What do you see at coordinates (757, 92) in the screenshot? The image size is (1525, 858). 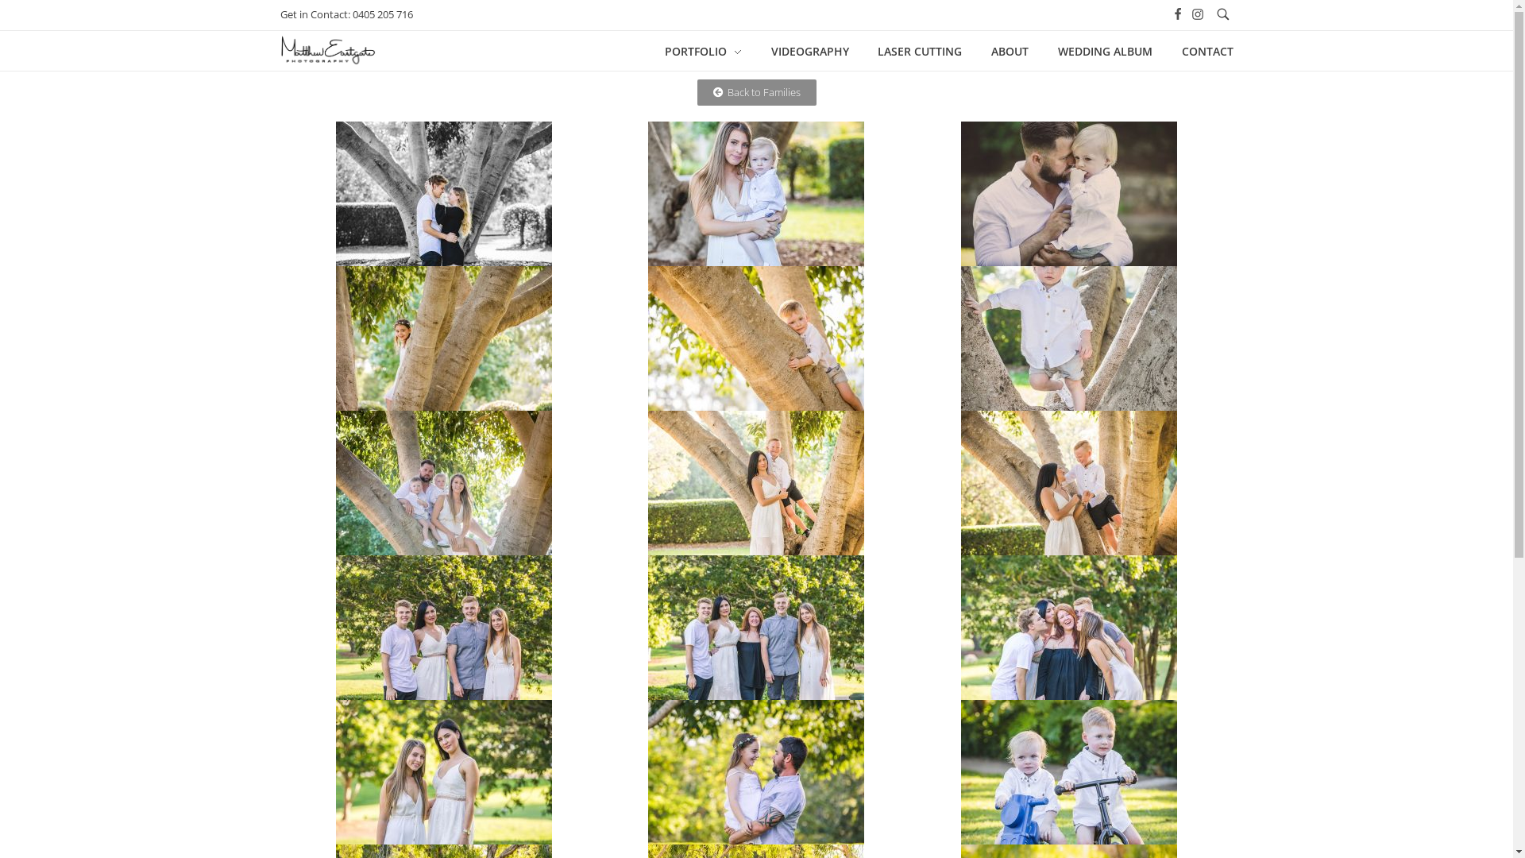 I see `Back to Families` at bounding box center [757, 92].